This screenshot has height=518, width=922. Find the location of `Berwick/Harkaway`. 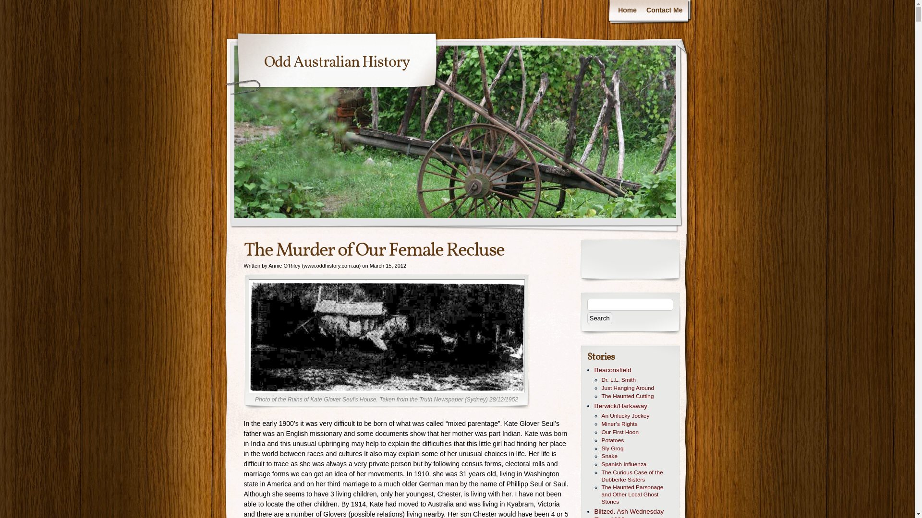

Berwick/Harkaway is located at coordinates (634, 407).